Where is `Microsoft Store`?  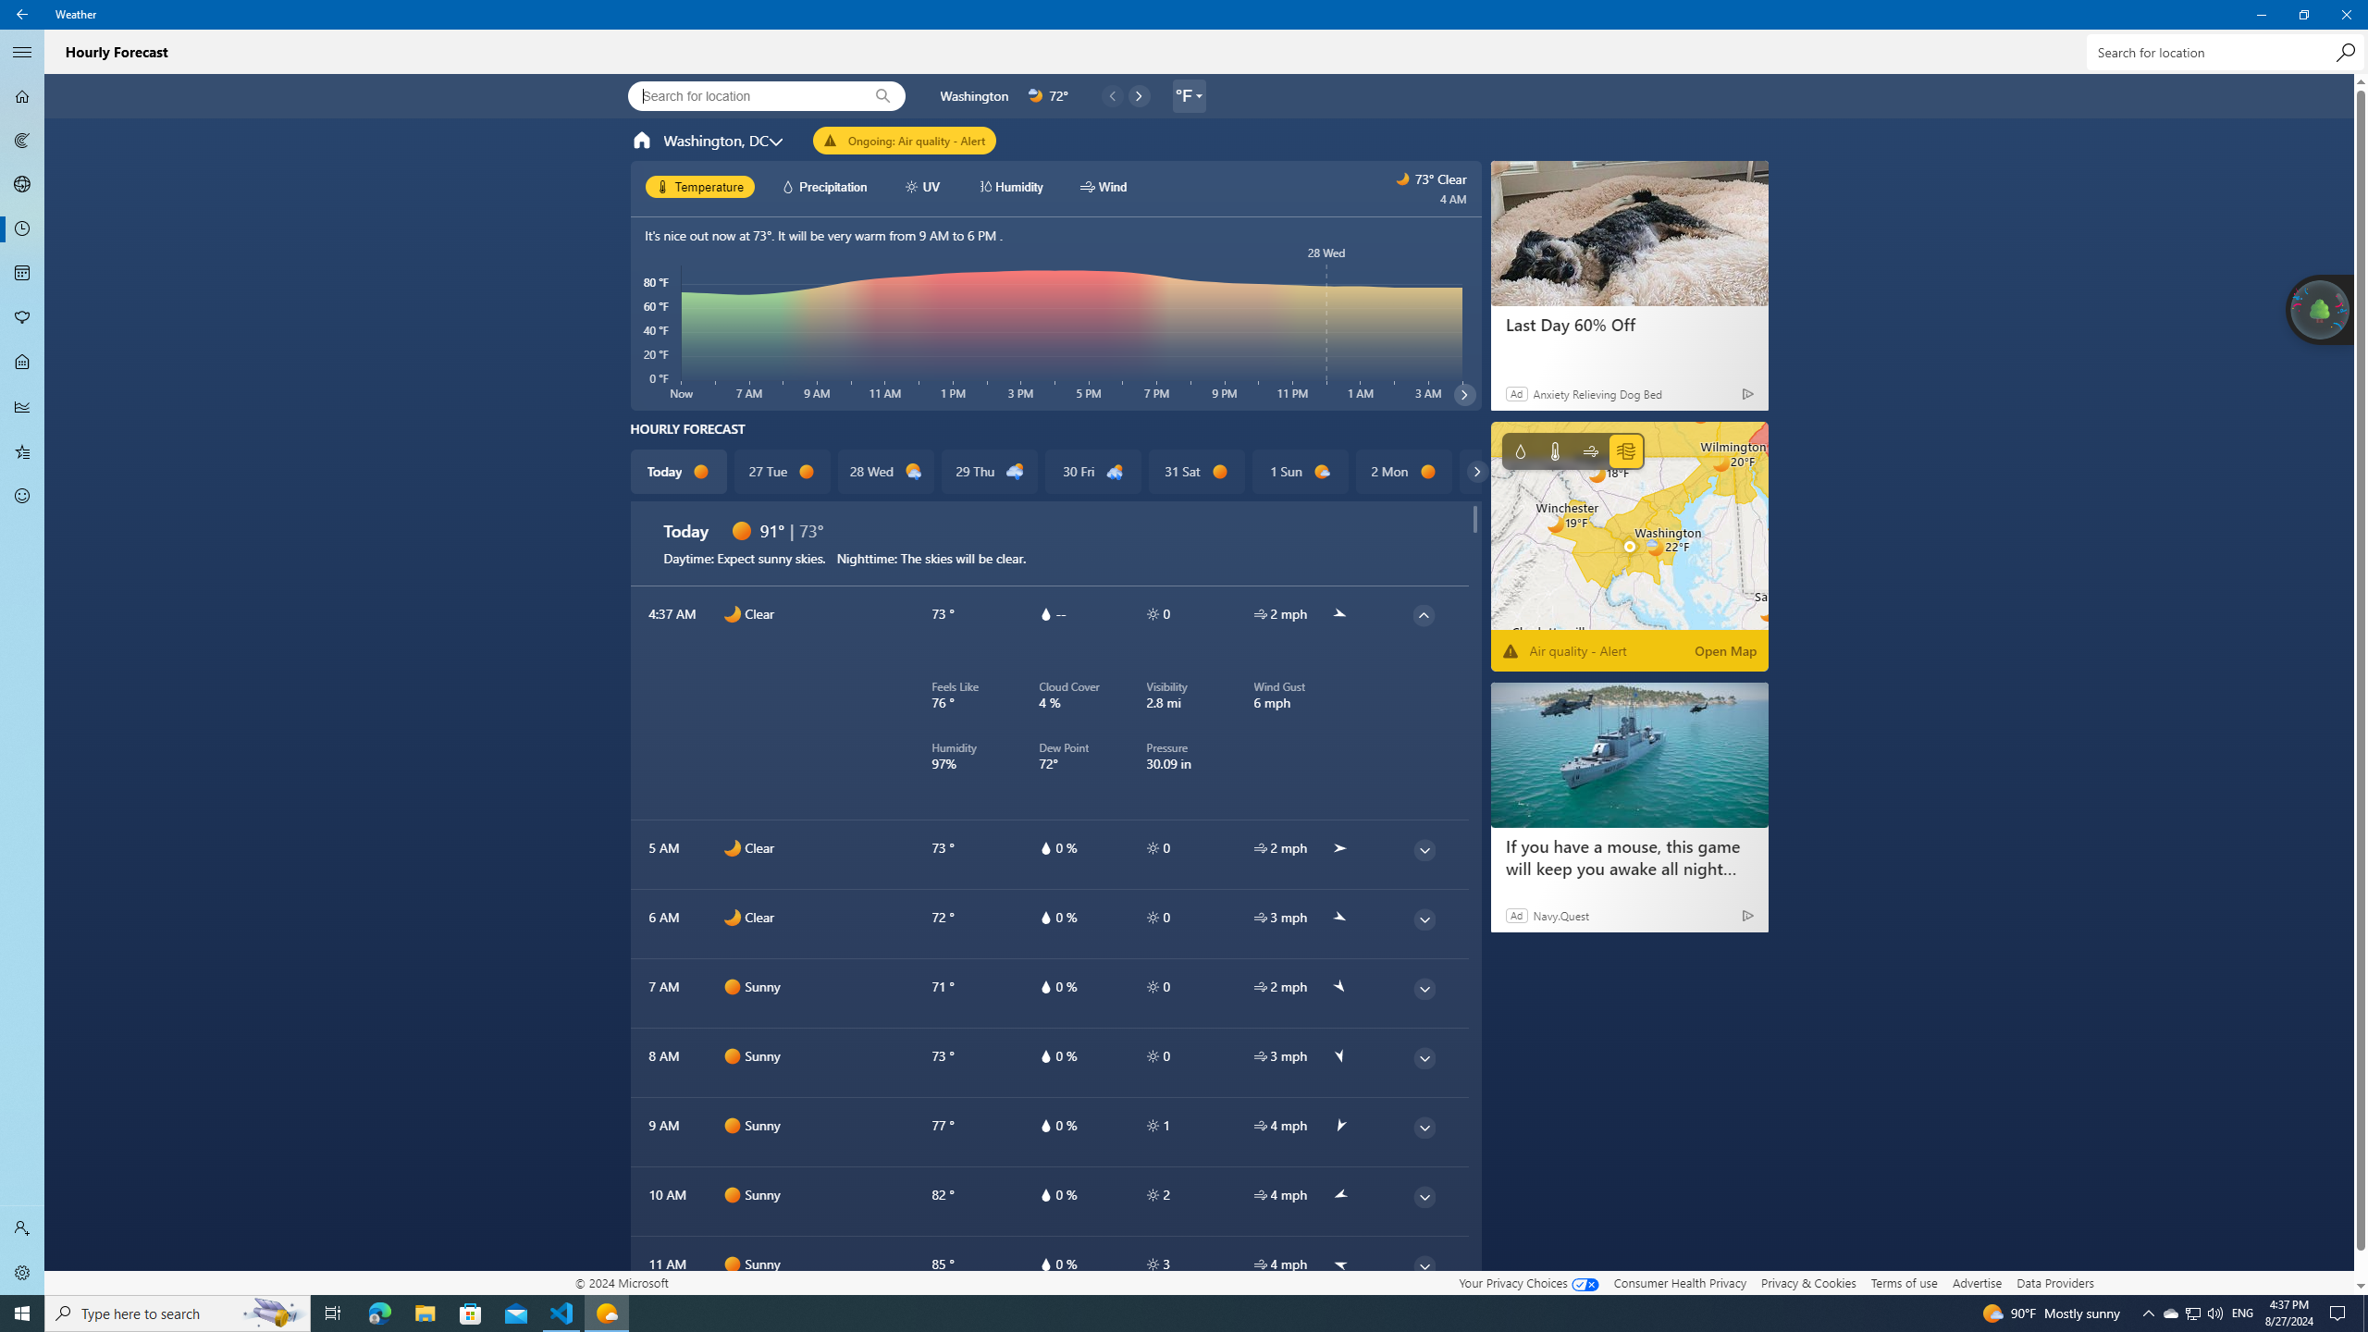
Microsoft Store is located at coordinates (471, 1313).